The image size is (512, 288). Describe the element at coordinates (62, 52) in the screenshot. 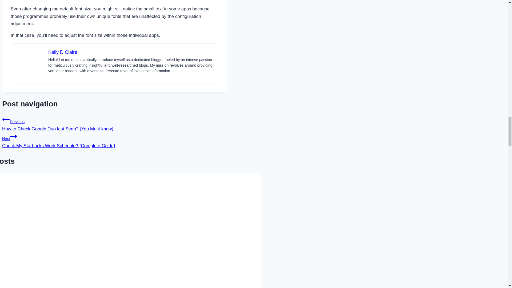

I see `Kelly D Claire` at that location.